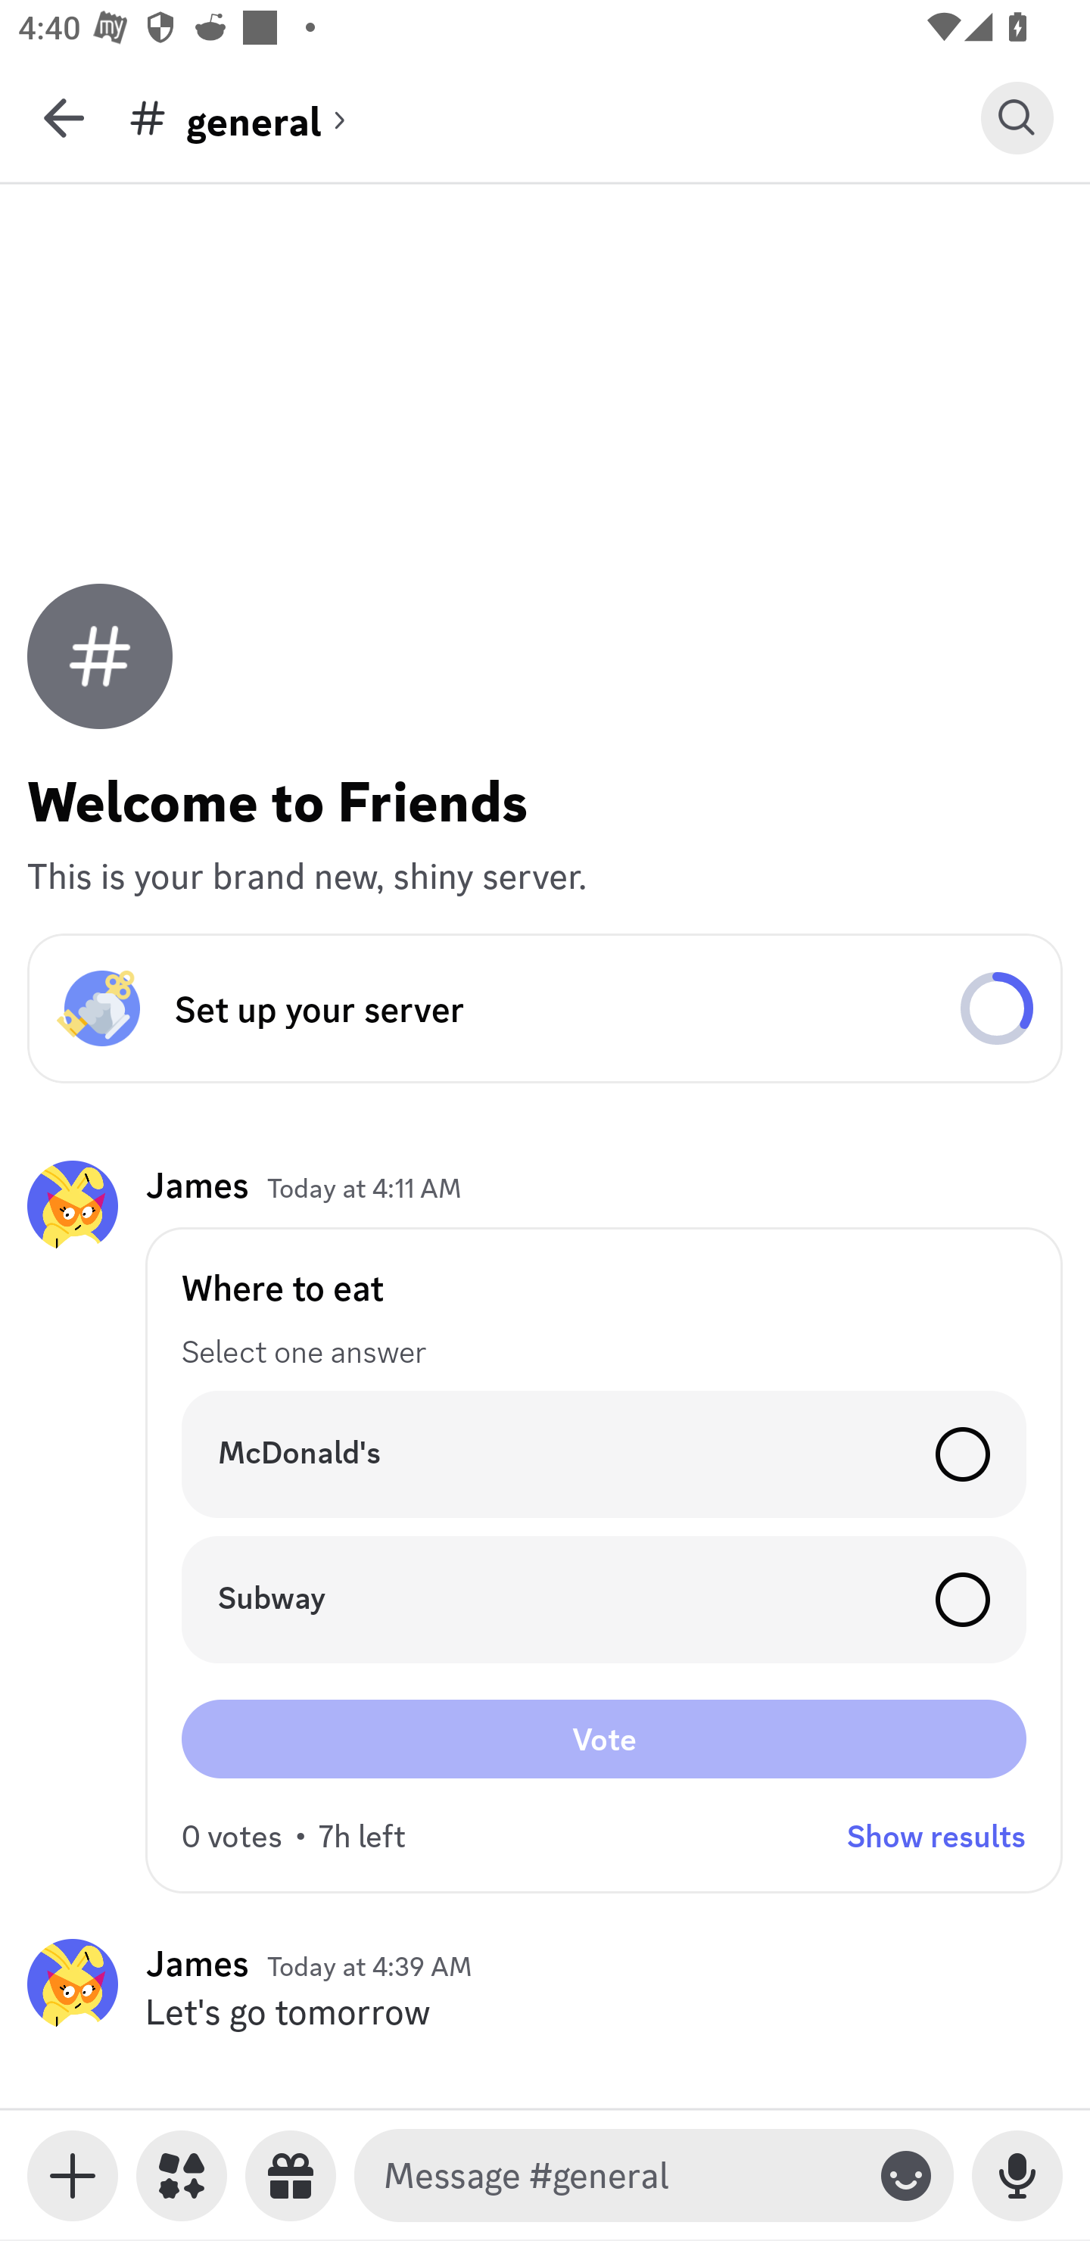 This screenshot has width=1090, height=2241. I want to click on Message #general Toggle emoji keyboard, so click(654, 2176).